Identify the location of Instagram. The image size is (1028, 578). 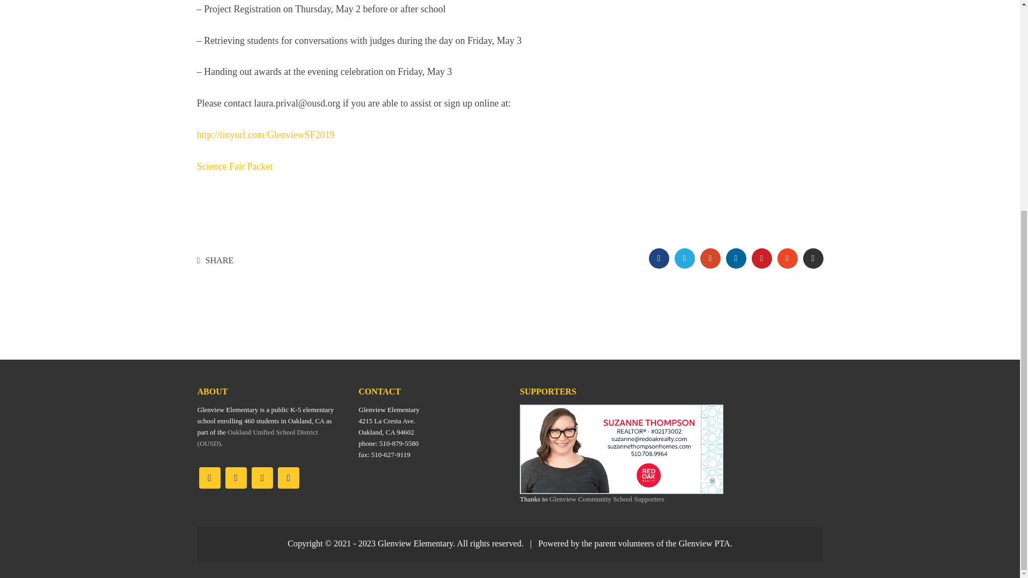
(236, 477).